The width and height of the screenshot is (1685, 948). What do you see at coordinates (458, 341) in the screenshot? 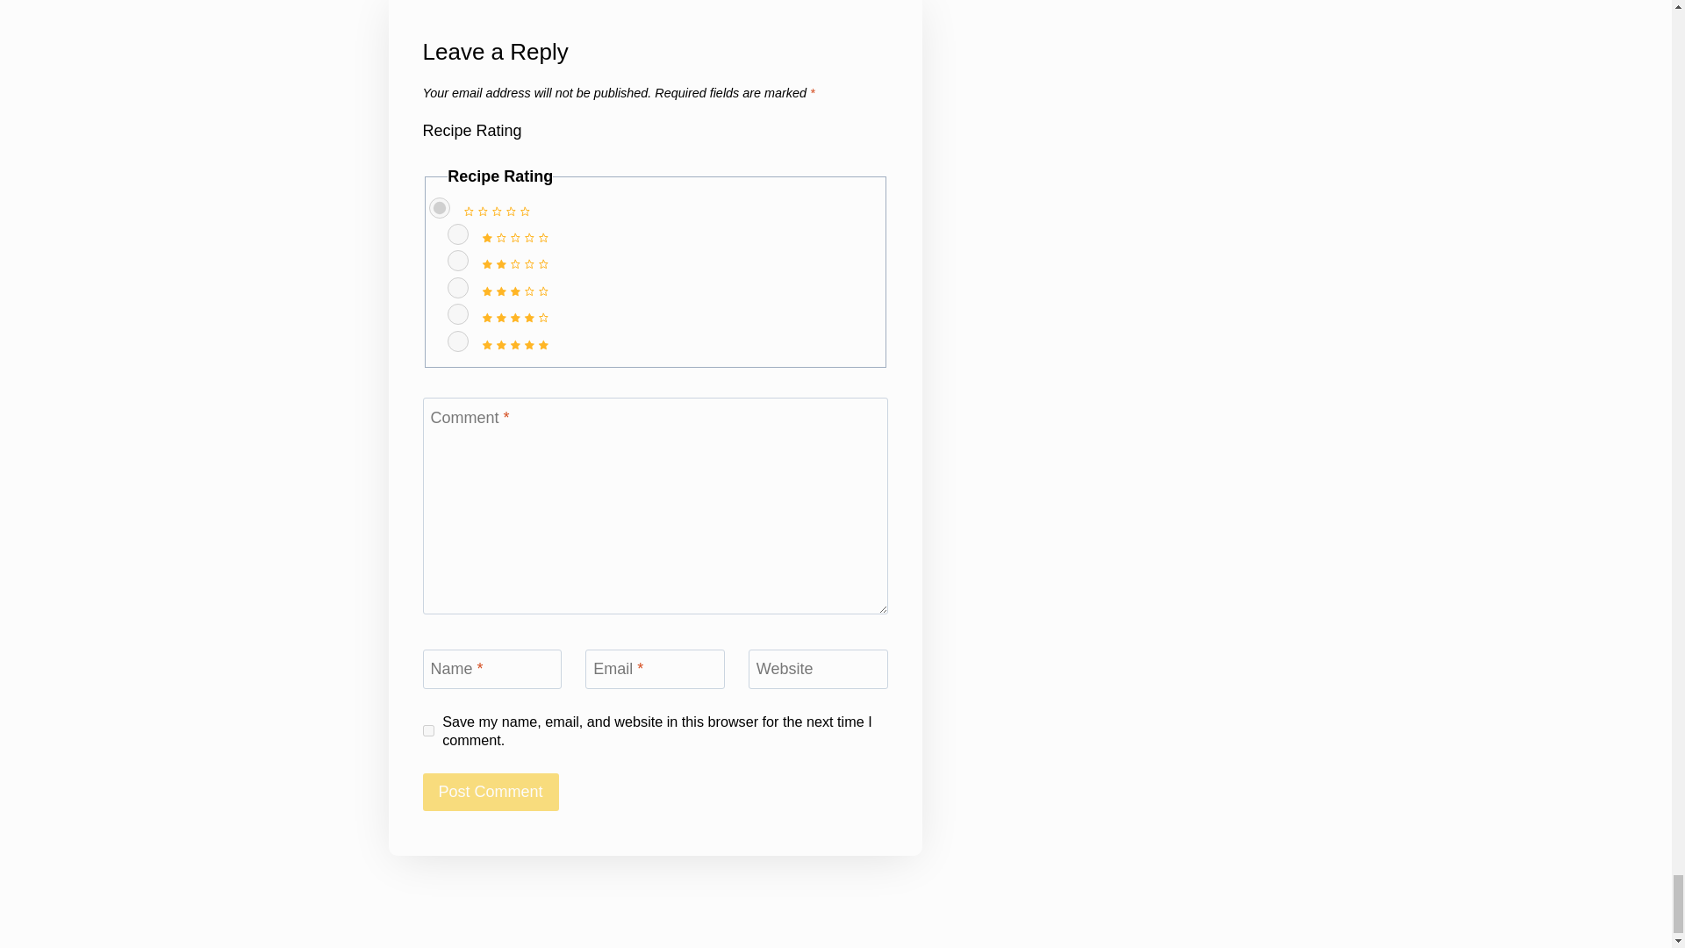
I see `5` at bounding box center [458, 341].